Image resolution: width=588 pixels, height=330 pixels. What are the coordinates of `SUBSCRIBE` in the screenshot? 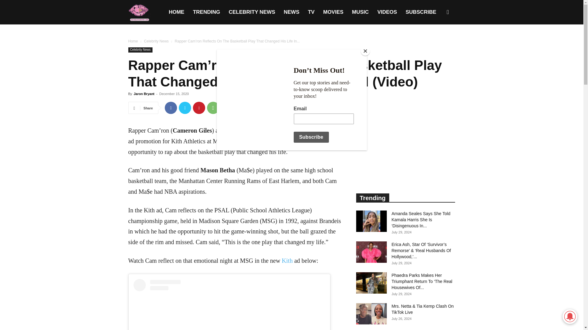 It's located at (421, 12).